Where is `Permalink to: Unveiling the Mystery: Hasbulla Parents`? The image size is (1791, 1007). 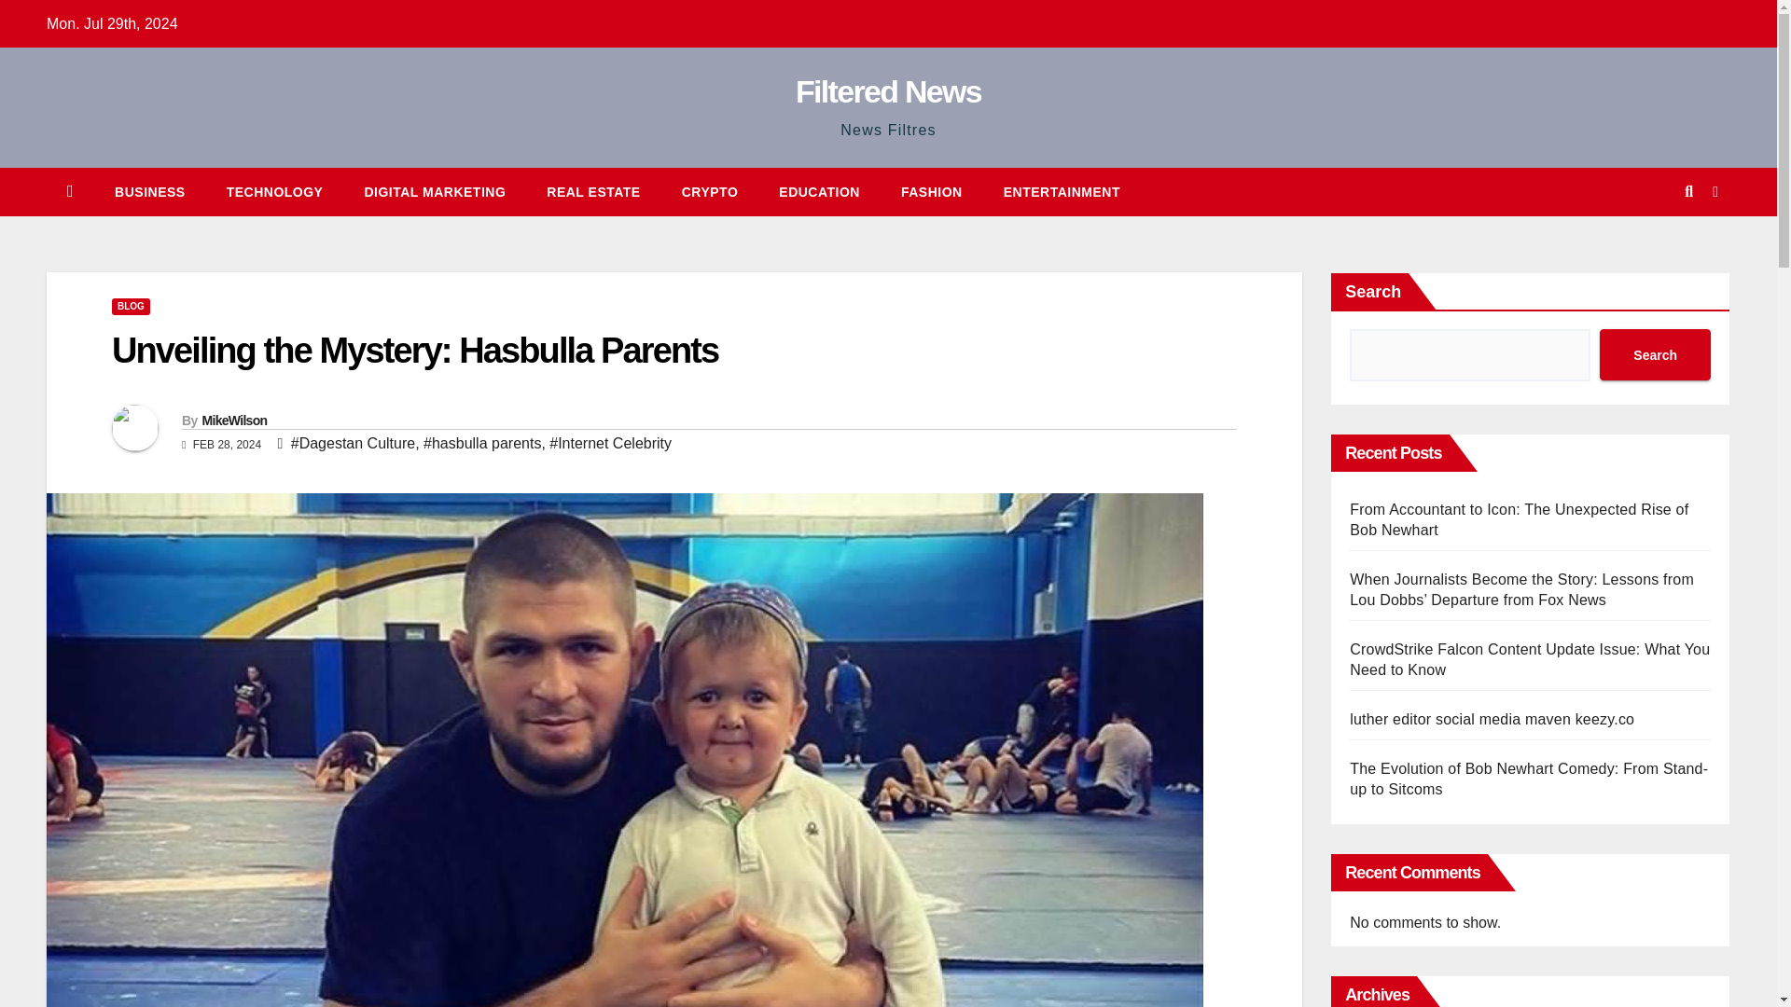
Permalink to: Unveiling the Mystery: Hasbulla Parents is located at coordinates (414, 351).